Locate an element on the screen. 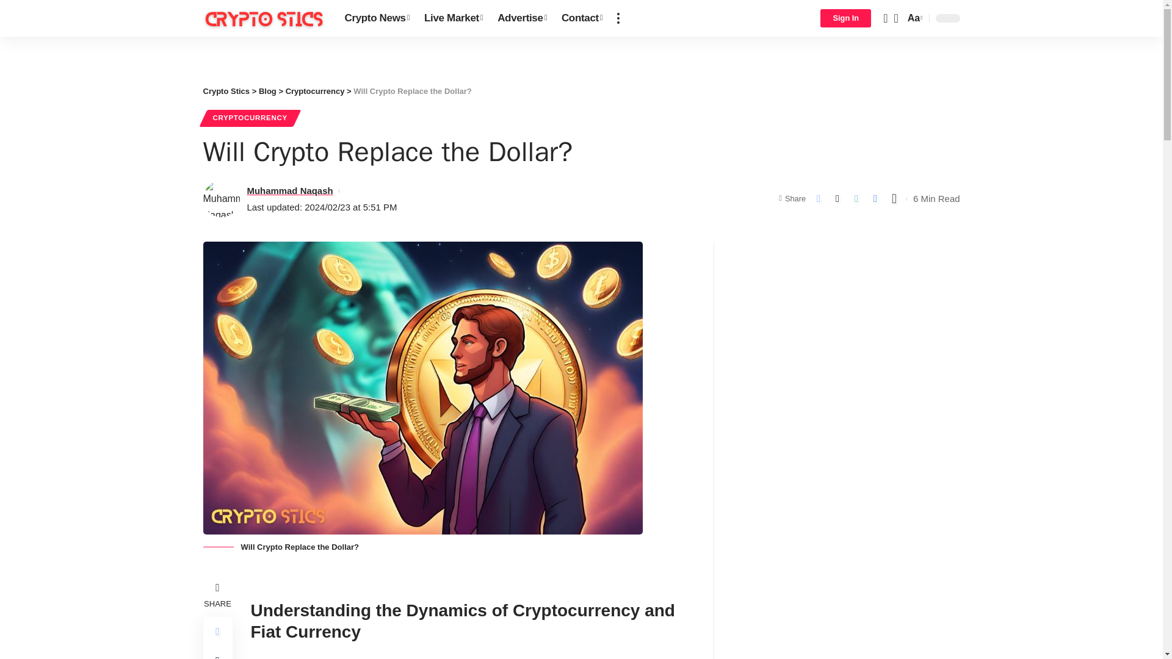 This screenshot has height=659, width=1172. Contact is located at coordinates (582, 18).